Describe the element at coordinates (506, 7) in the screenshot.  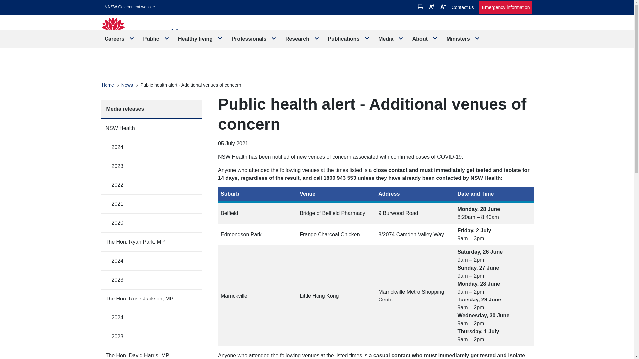
I see `Emergency information` at that location.